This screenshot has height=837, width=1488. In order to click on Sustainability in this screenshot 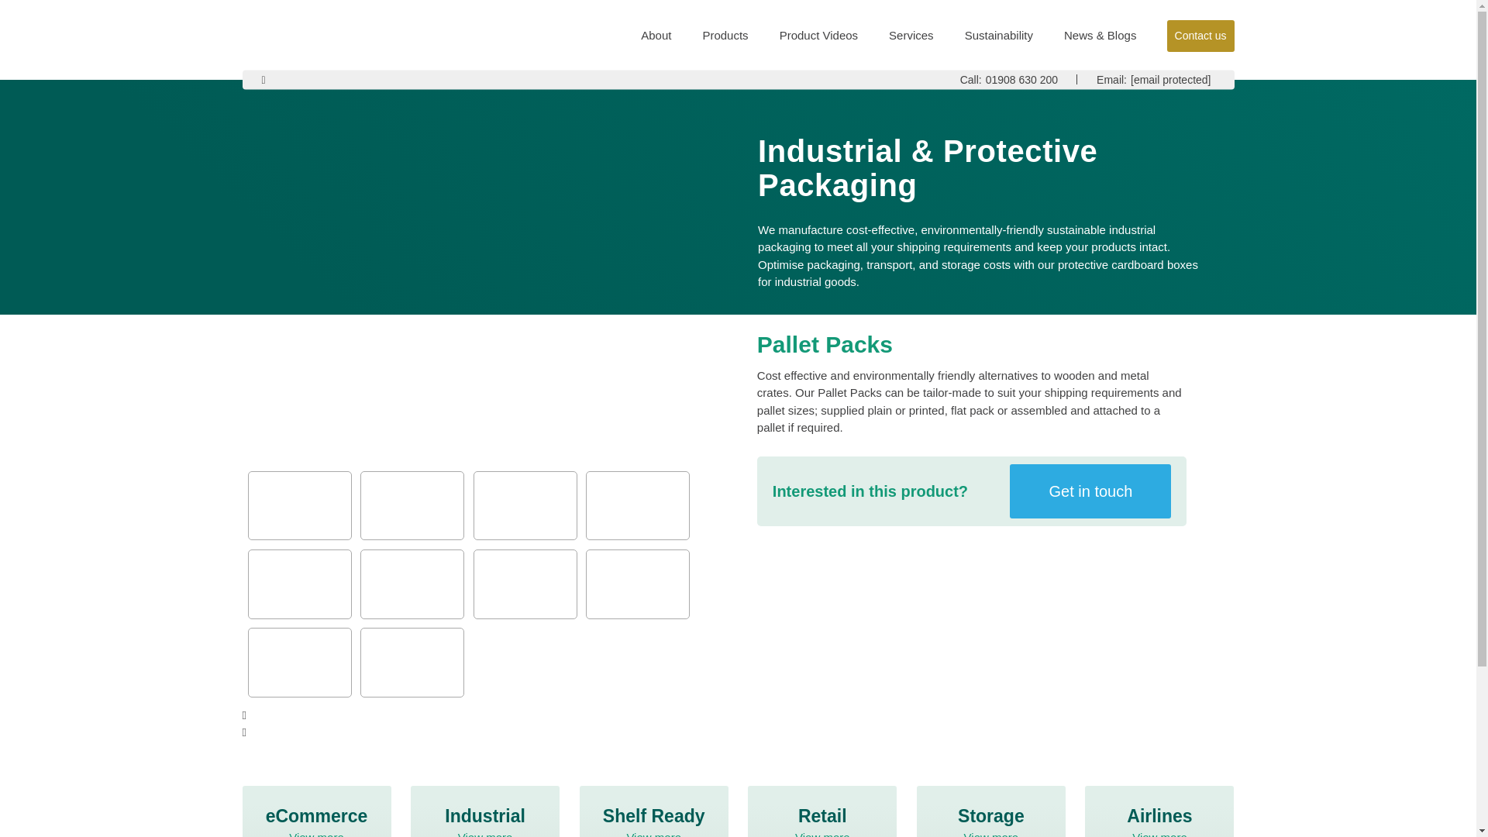, I will do `click(1021, 79)`.